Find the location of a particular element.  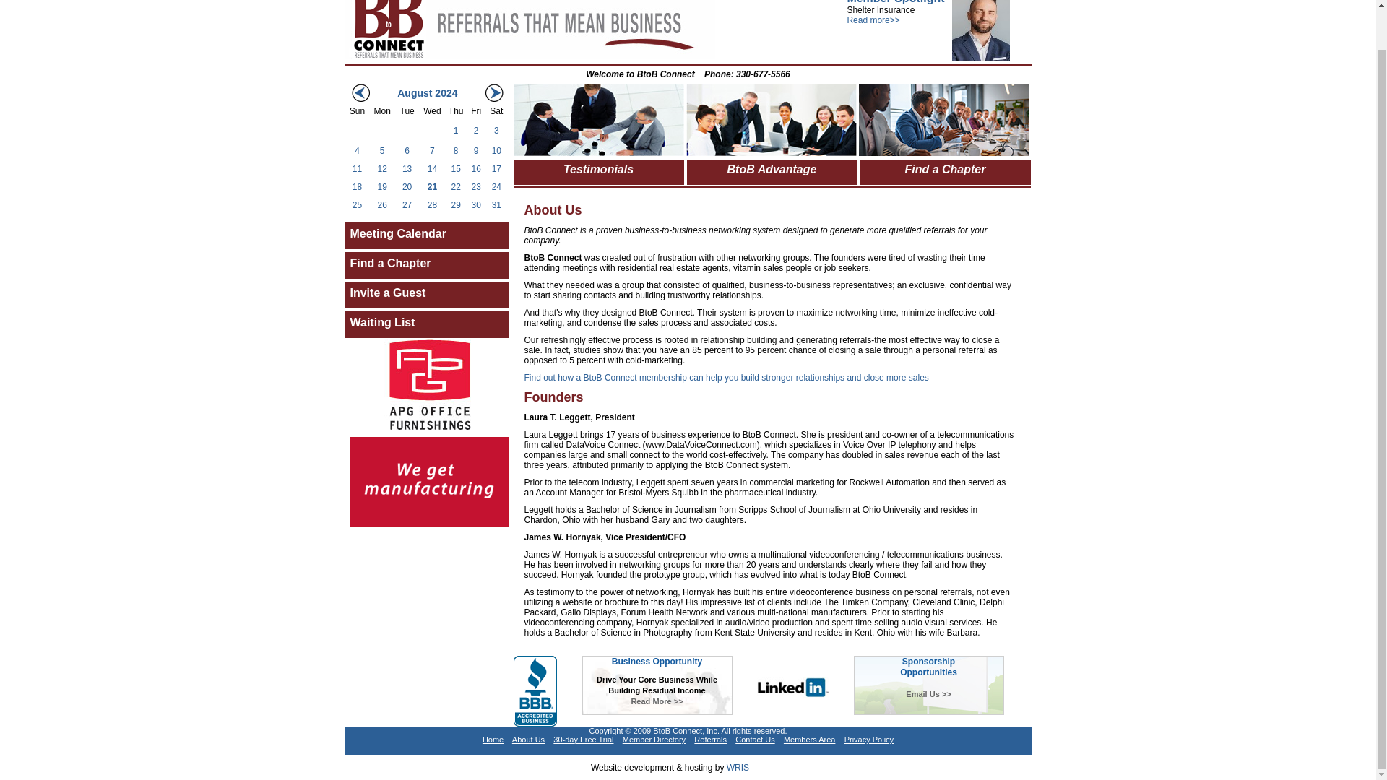

10 is located at coordinates (496, 150).